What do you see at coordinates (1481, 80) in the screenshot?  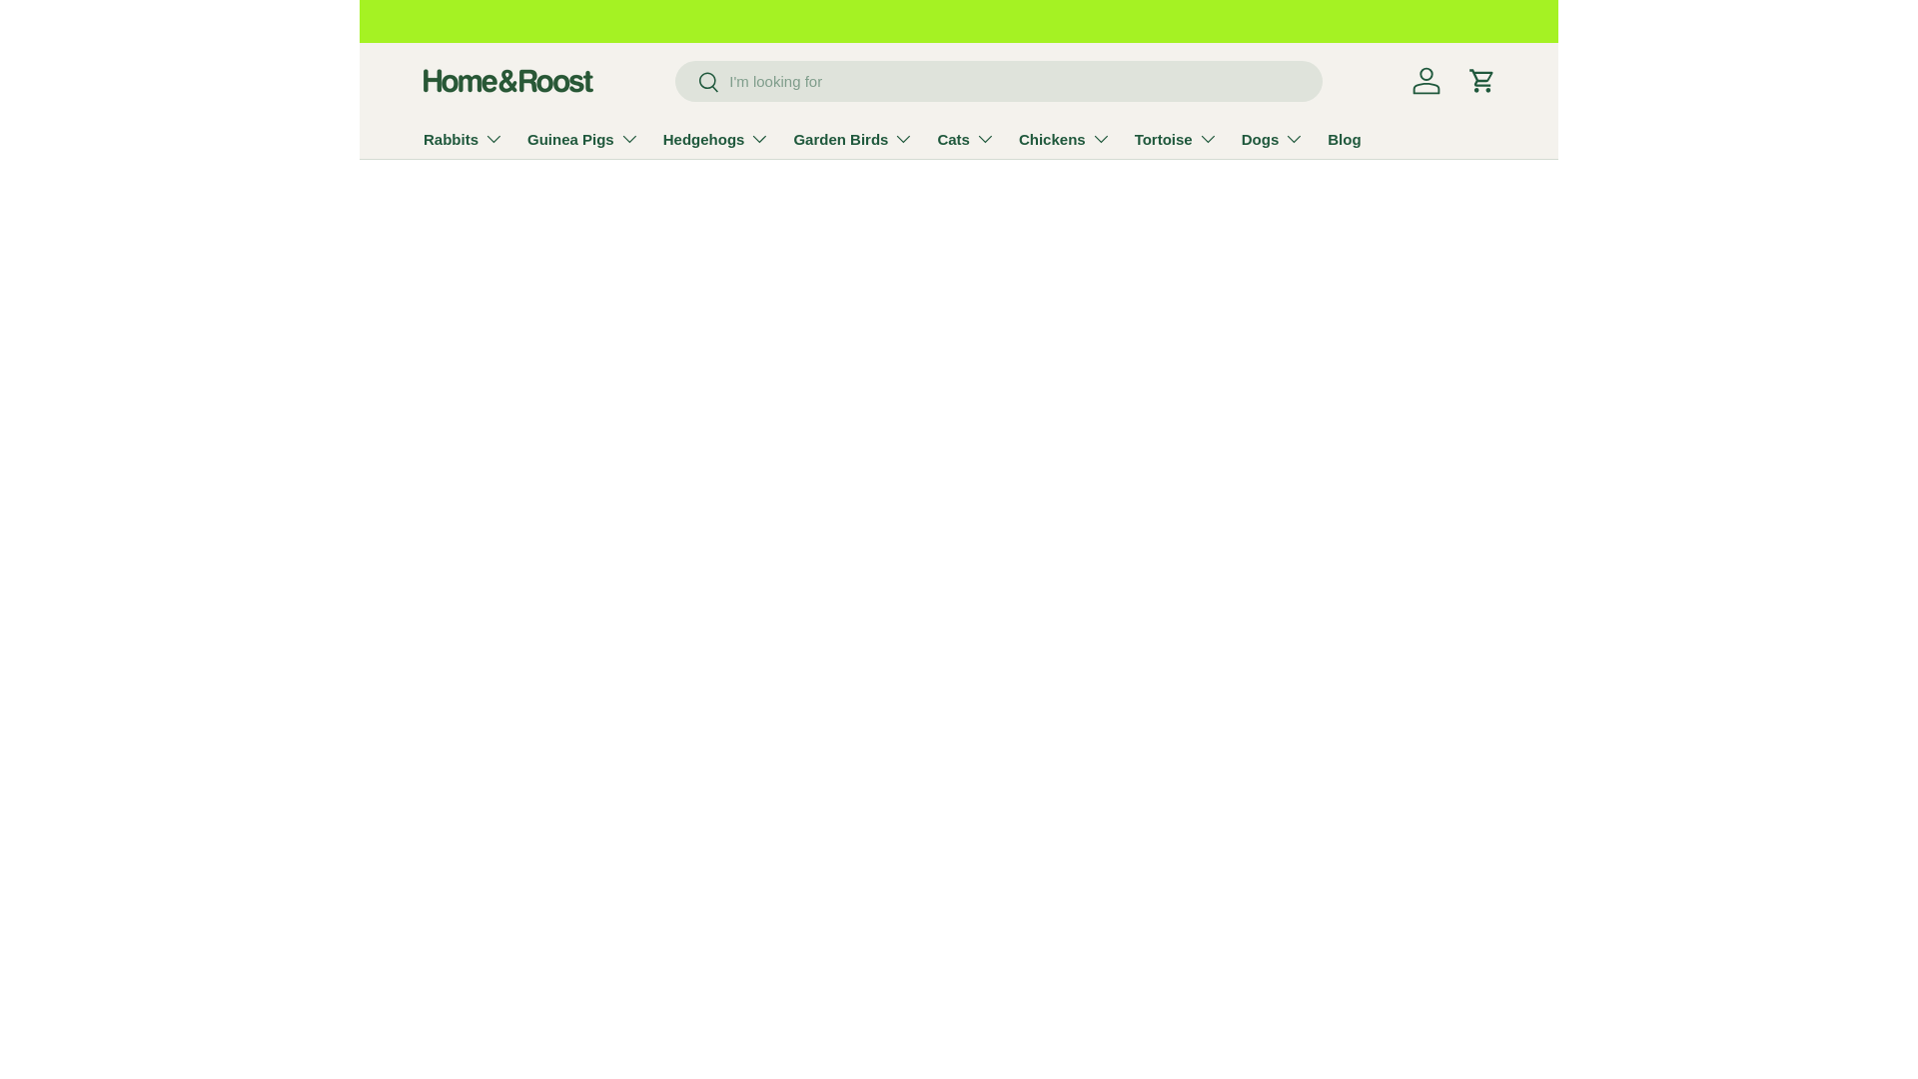 I see `Cart` at bounding box center [1481, 80].